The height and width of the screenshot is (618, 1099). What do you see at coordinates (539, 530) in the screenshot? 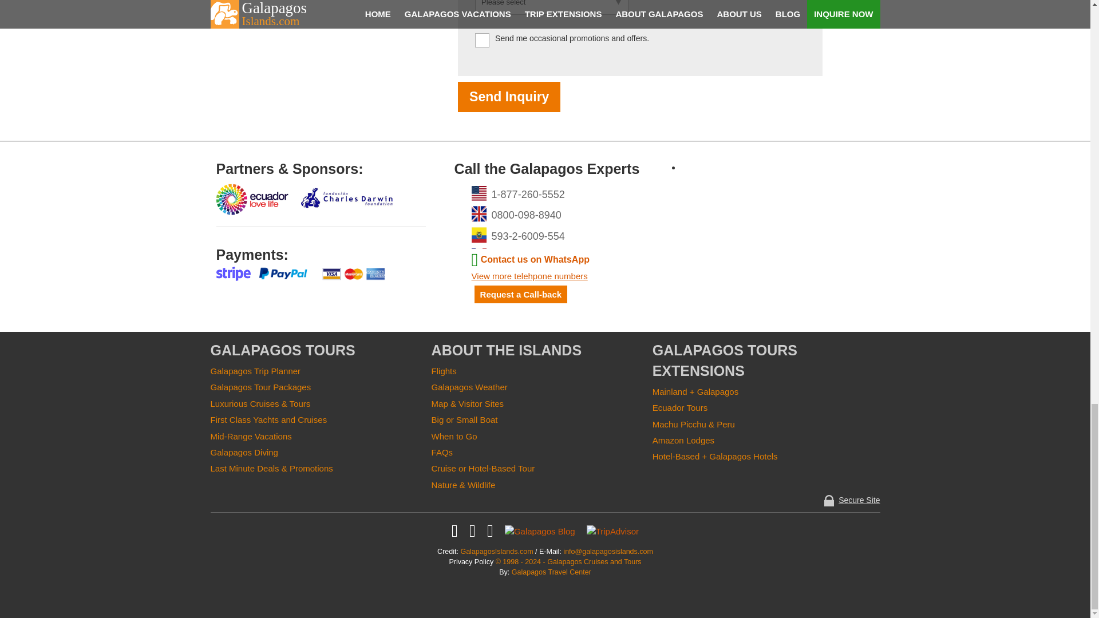
I see `Galapagos Blog` at bounding box center [539, 530].